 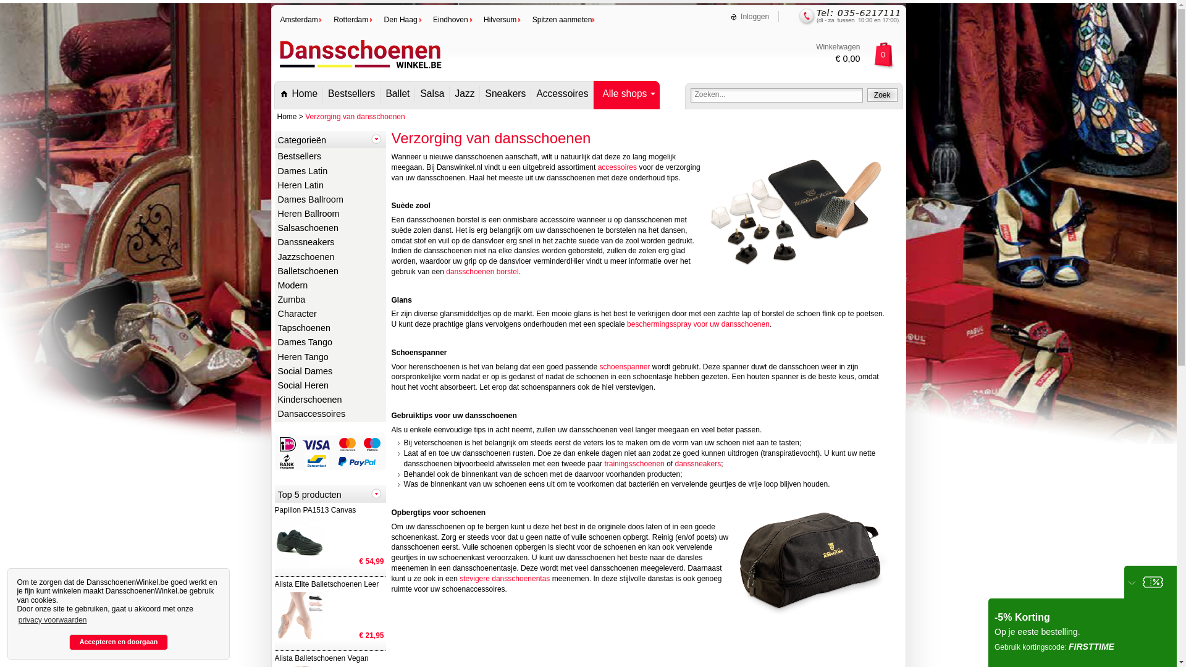 I want to click on Salsa, so click(x=432, y=94).